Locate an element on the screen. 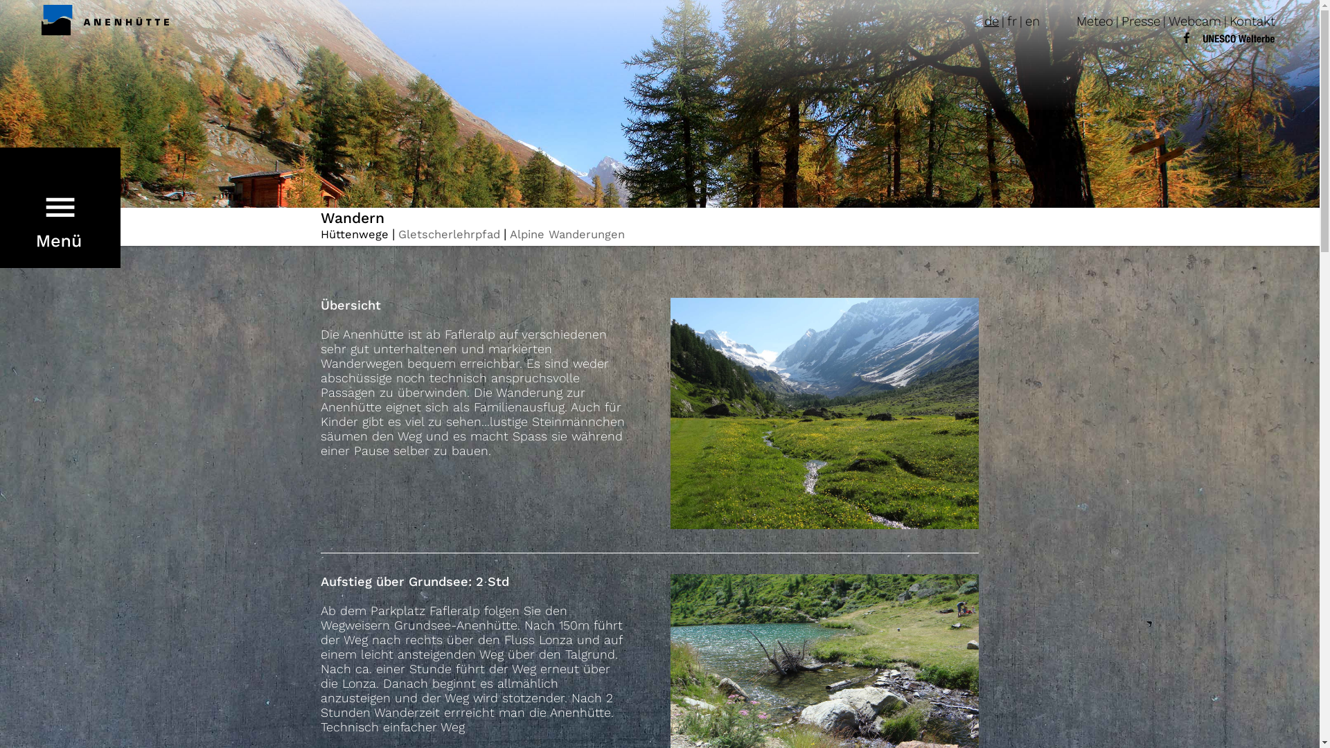 The width and height of the screenshot is (1330, 748). fr is located at coordinates (1012, 21).